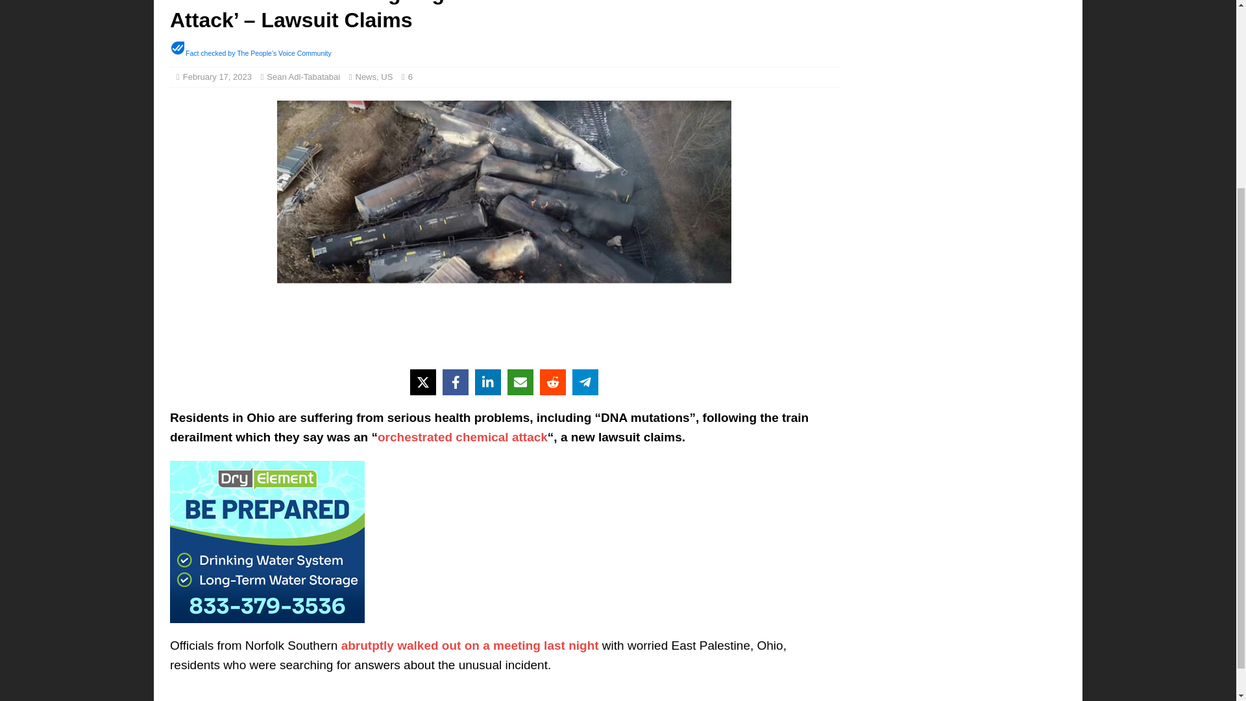  I want to click on Sean Adl-Tabatabai, so click(303, 77).